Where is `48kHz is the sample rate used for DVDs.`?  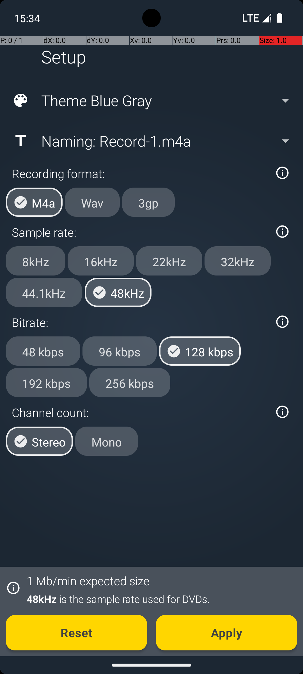
48kHz is the sample rate used for DVDs. is located at coordinates (159, 599).